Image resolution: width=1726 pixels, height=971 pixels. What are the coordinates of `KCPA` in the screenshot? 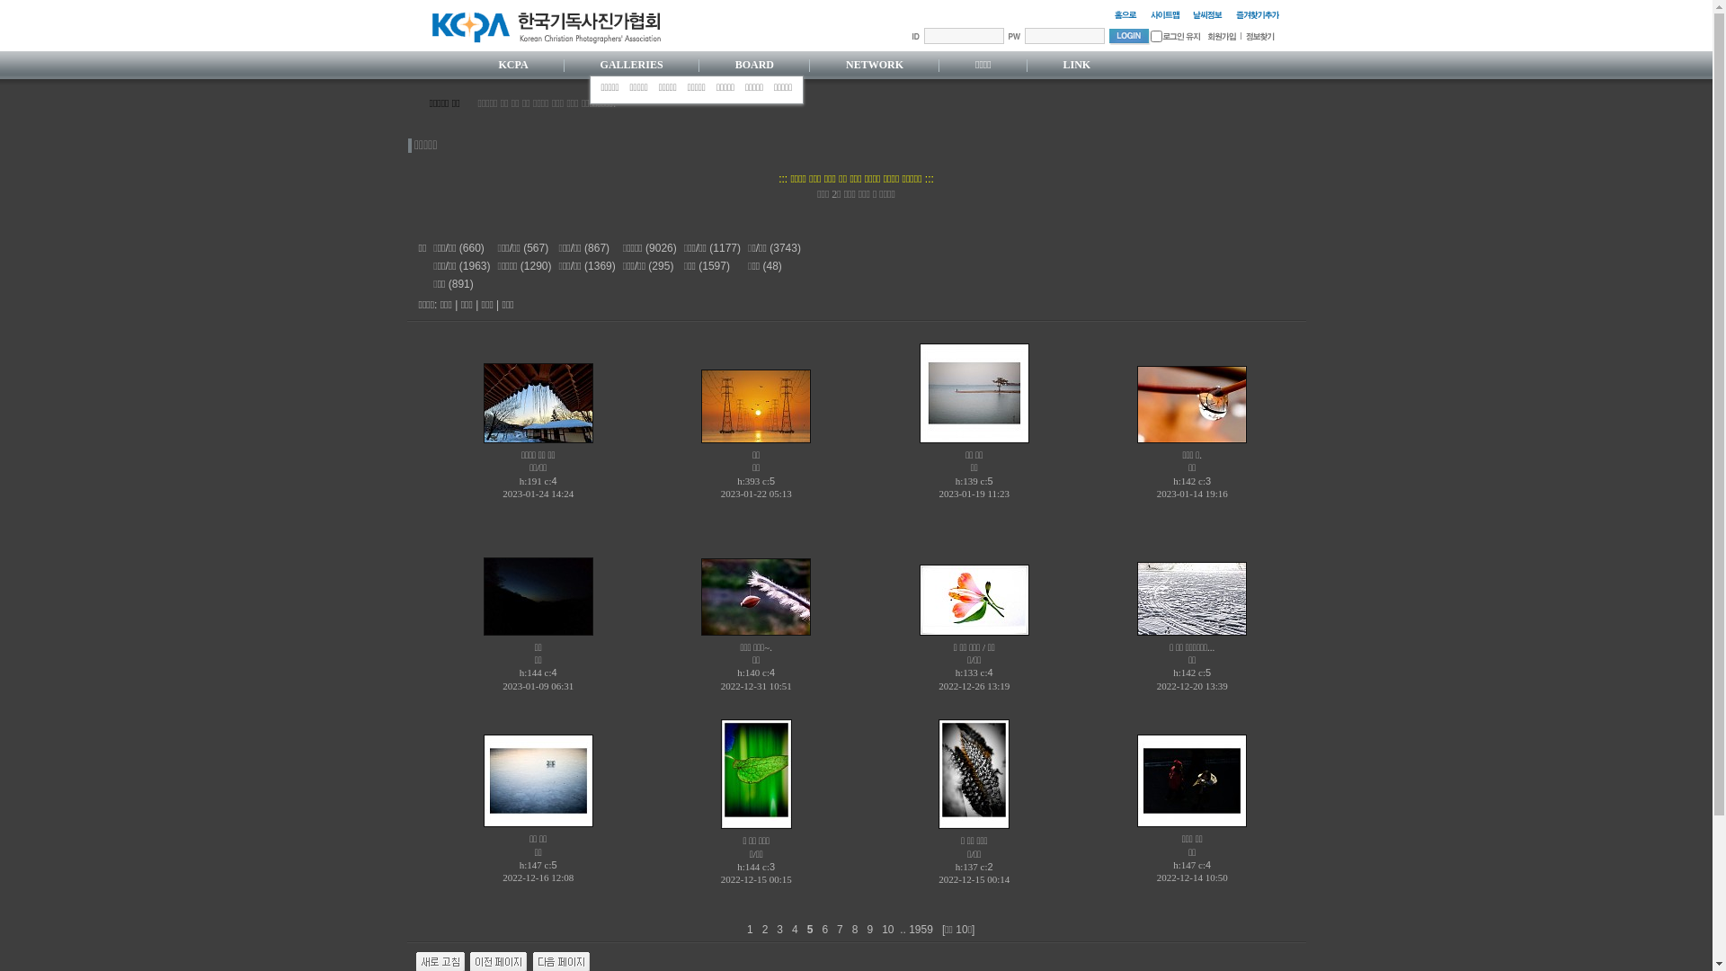 It's located at (512, 65).